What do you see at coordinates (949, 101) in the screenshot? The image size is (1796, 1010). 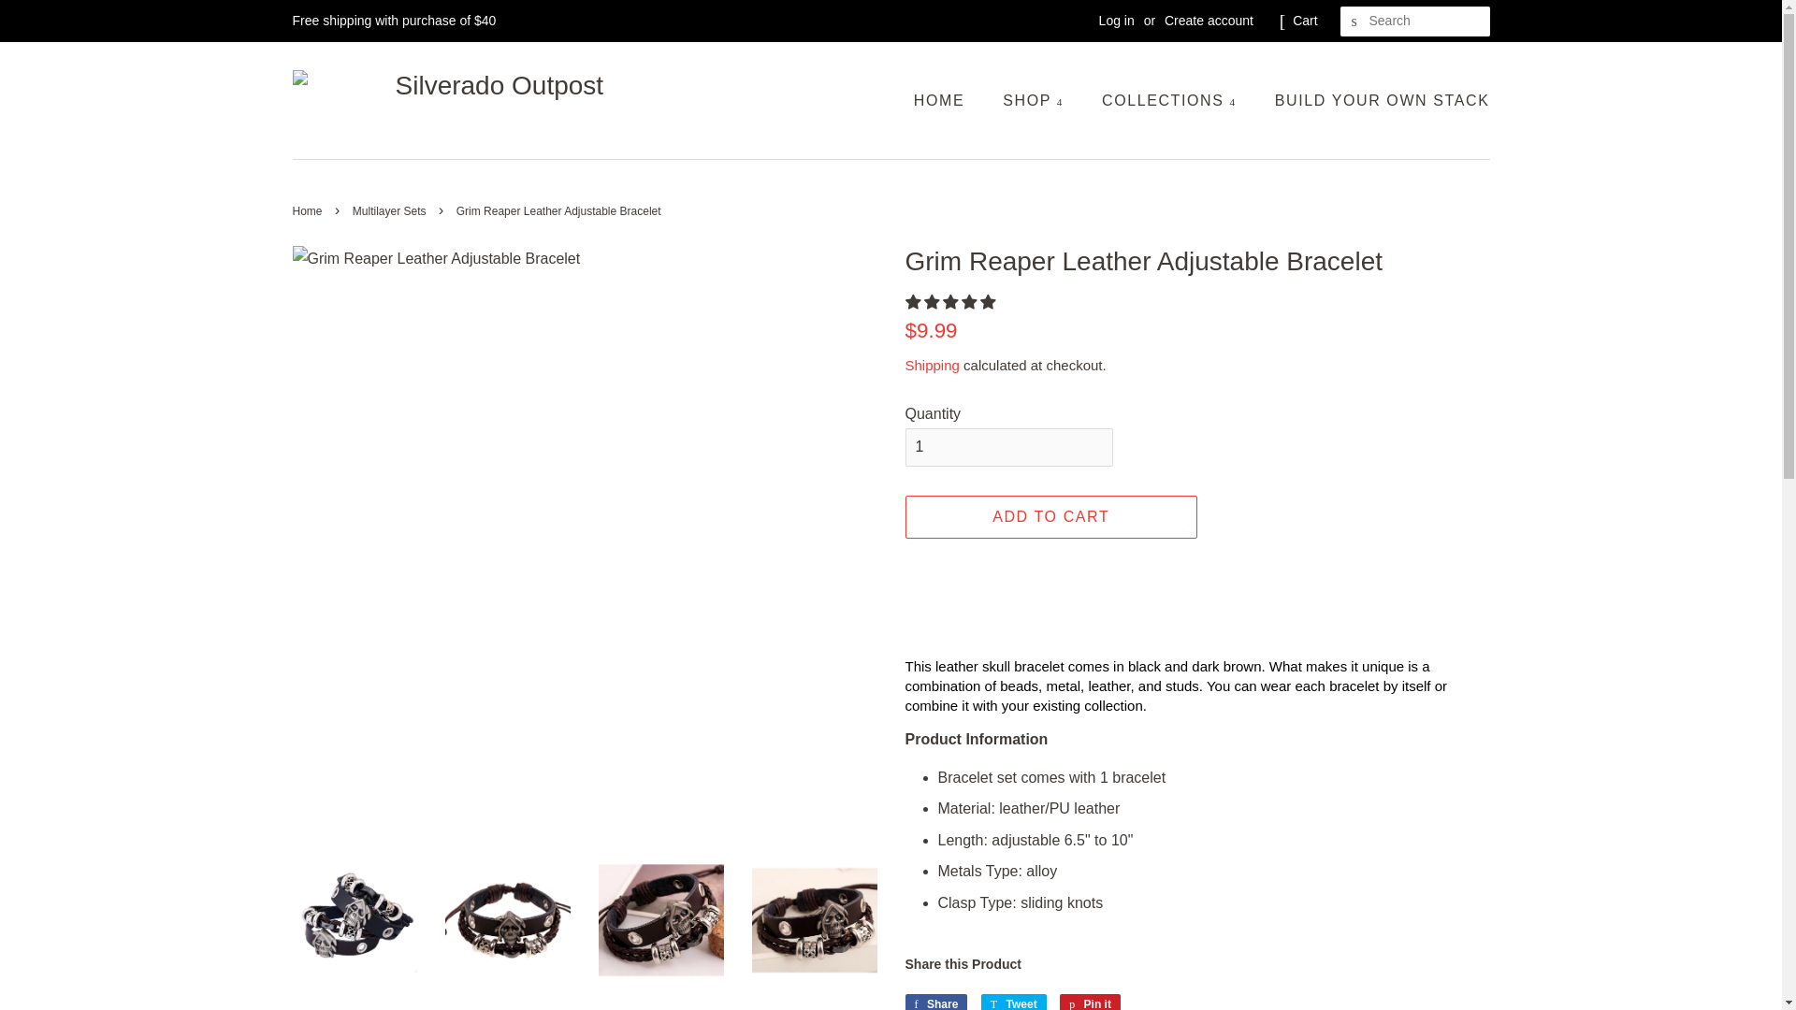 I see `HOME` at bounding box center [949, 101].